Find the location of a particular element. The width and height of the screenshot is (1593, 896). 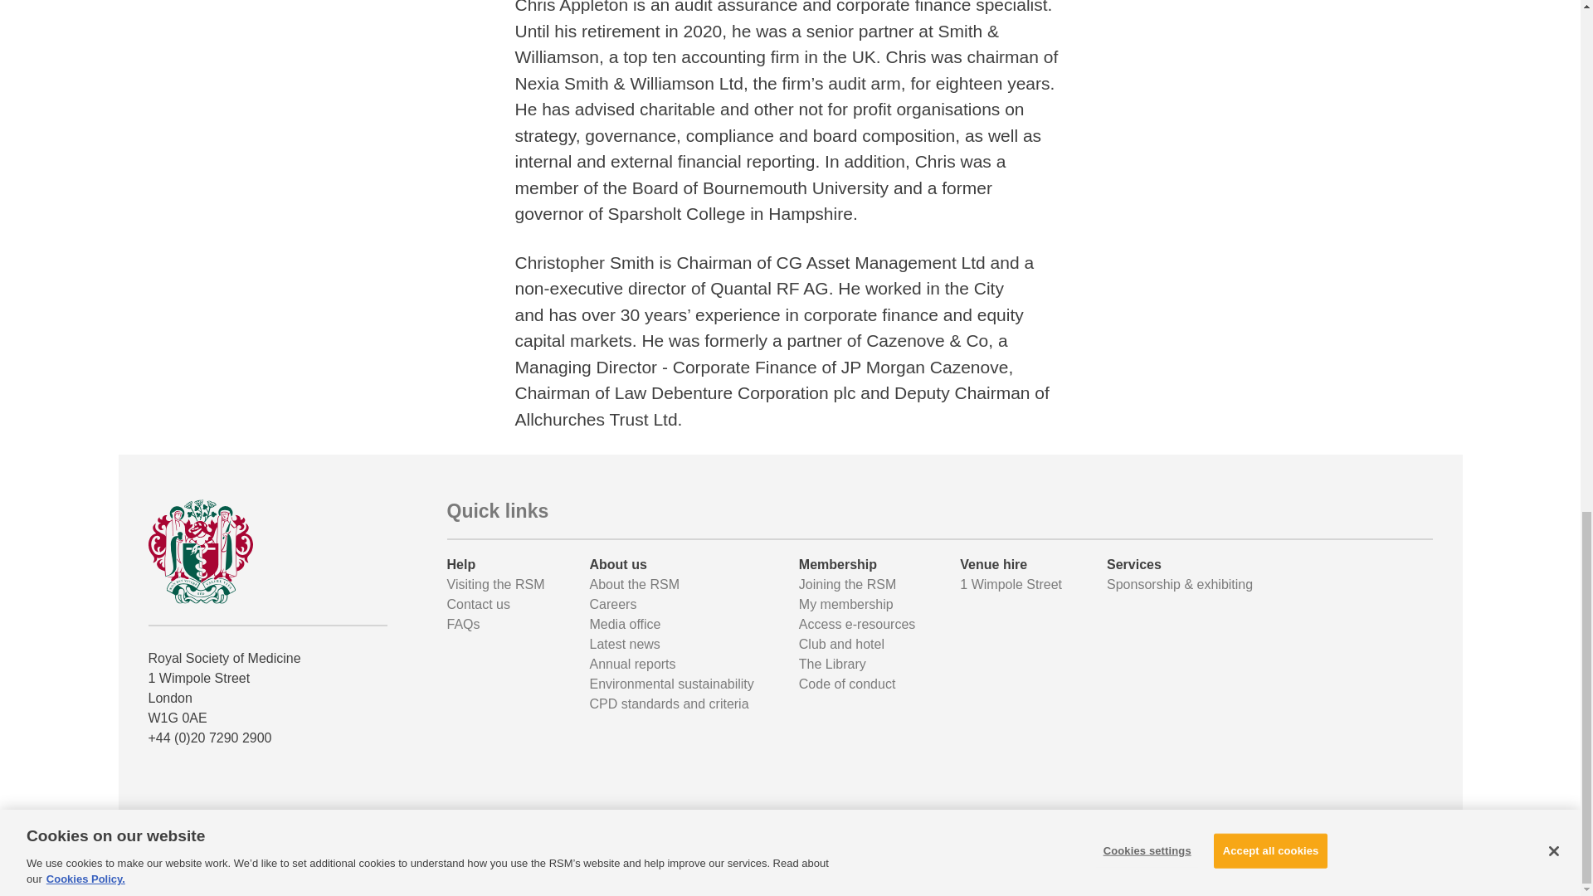

Code of conduct is located at coordinates (847, 684).